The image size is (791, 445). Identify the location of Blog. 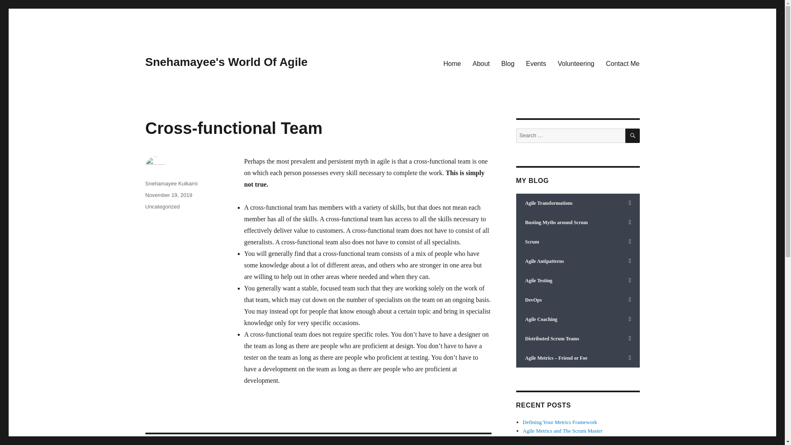
(508, 63).